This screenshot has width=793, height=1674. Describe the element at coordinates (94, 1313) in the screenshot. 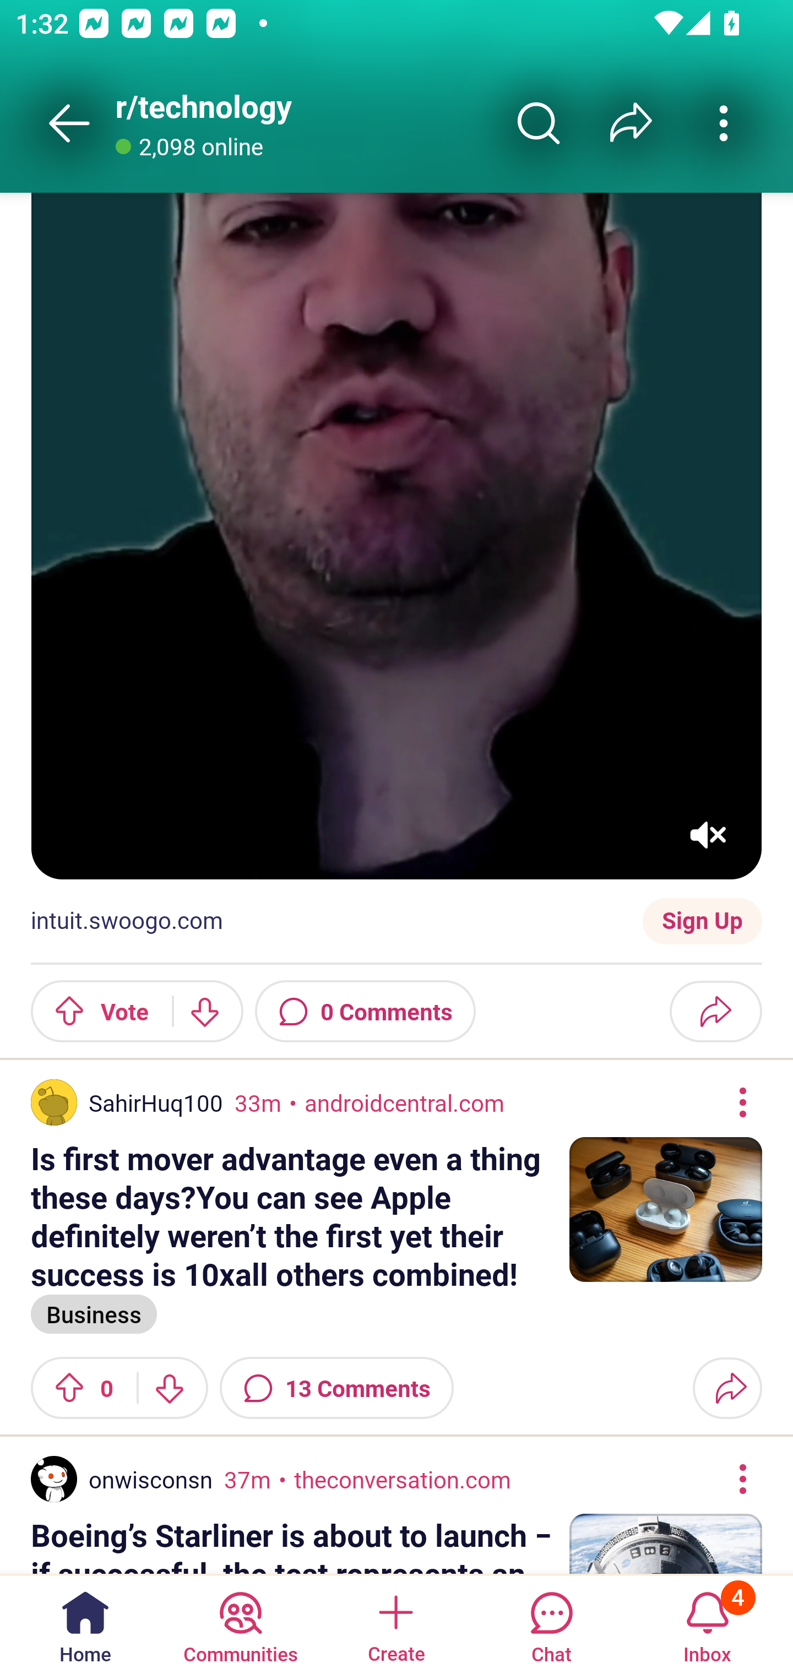

I see `Business` at that location.